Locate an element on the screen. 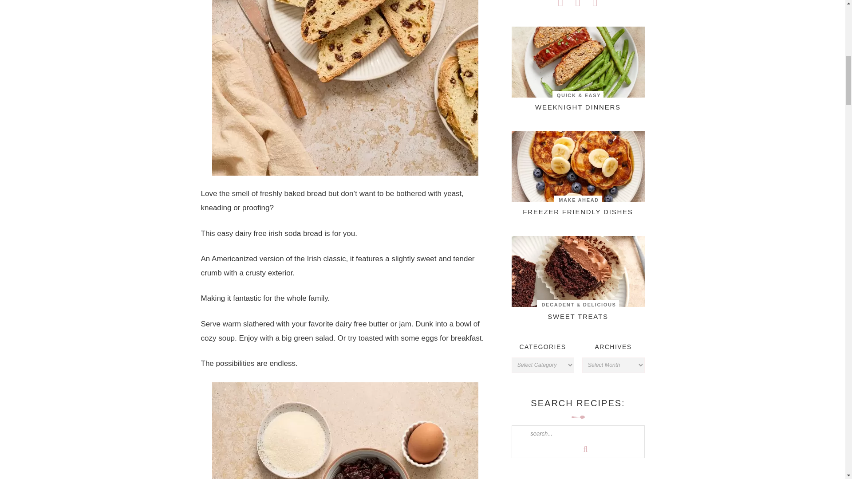  Facebook is located at coordinates (560, 4).